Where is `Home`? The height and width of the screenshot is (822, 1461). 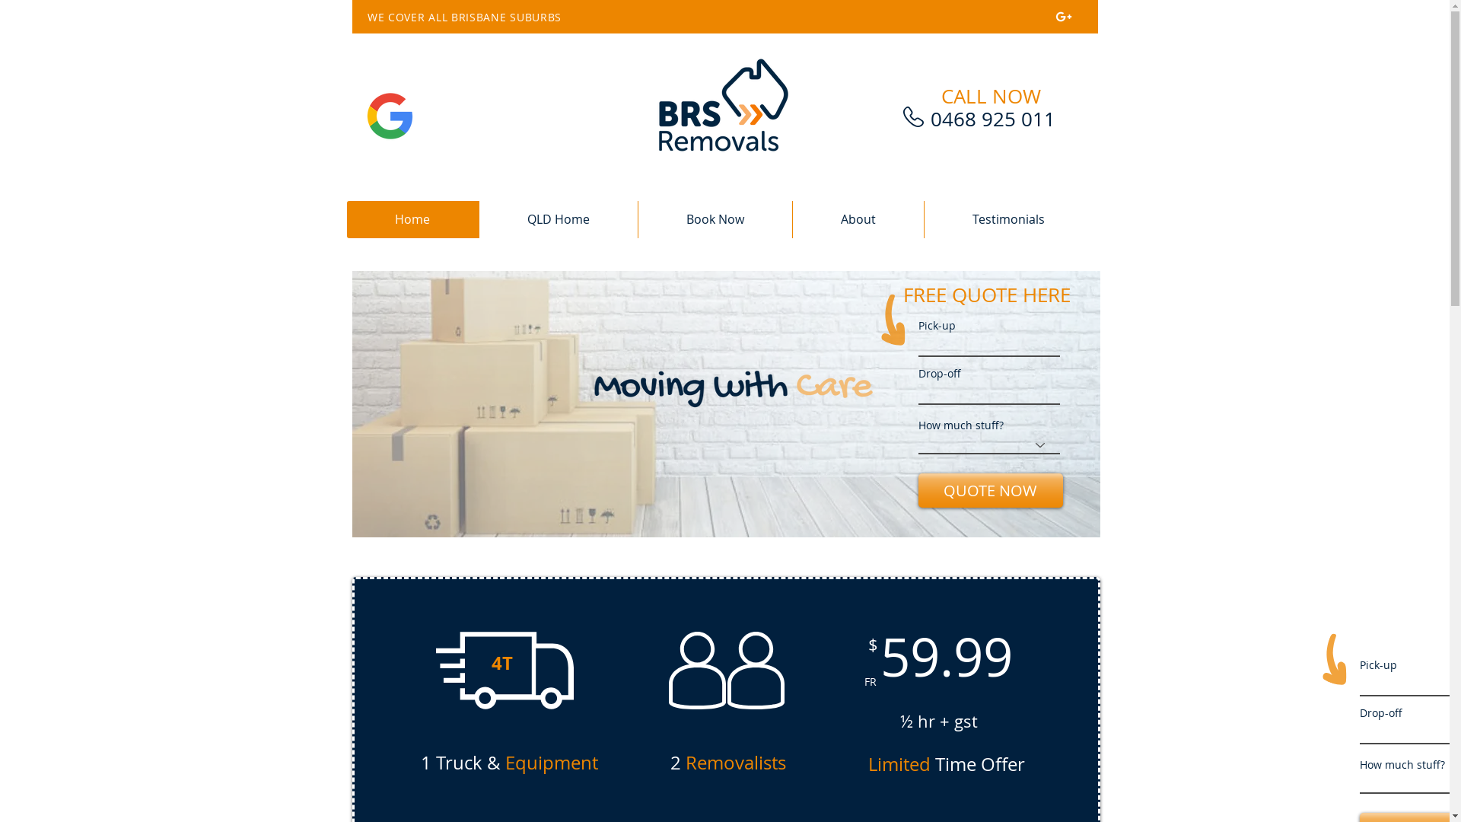 Home is located at coordinates (412, 219).